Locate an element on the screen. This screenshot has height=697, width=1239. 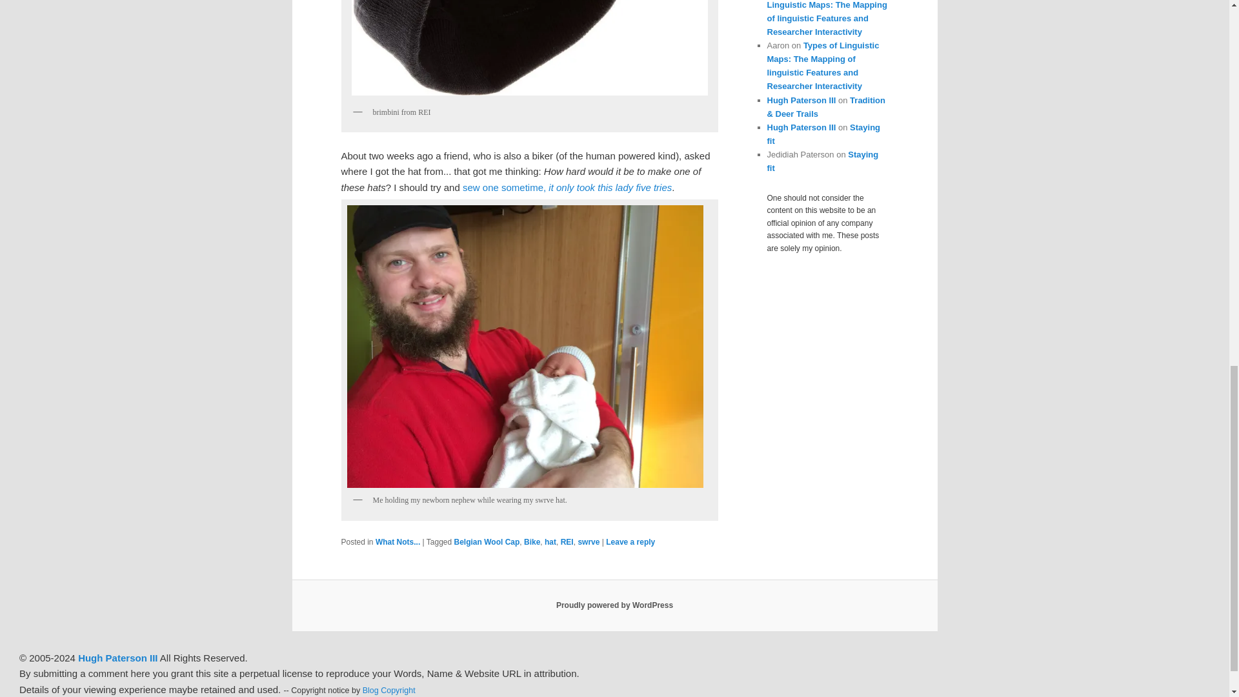
Bike is located at coordinates (532, 541).